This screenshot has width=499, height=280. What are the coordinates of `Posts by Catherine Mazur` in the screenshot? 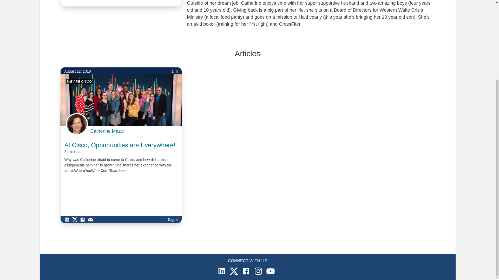 It's located at (108, 131).